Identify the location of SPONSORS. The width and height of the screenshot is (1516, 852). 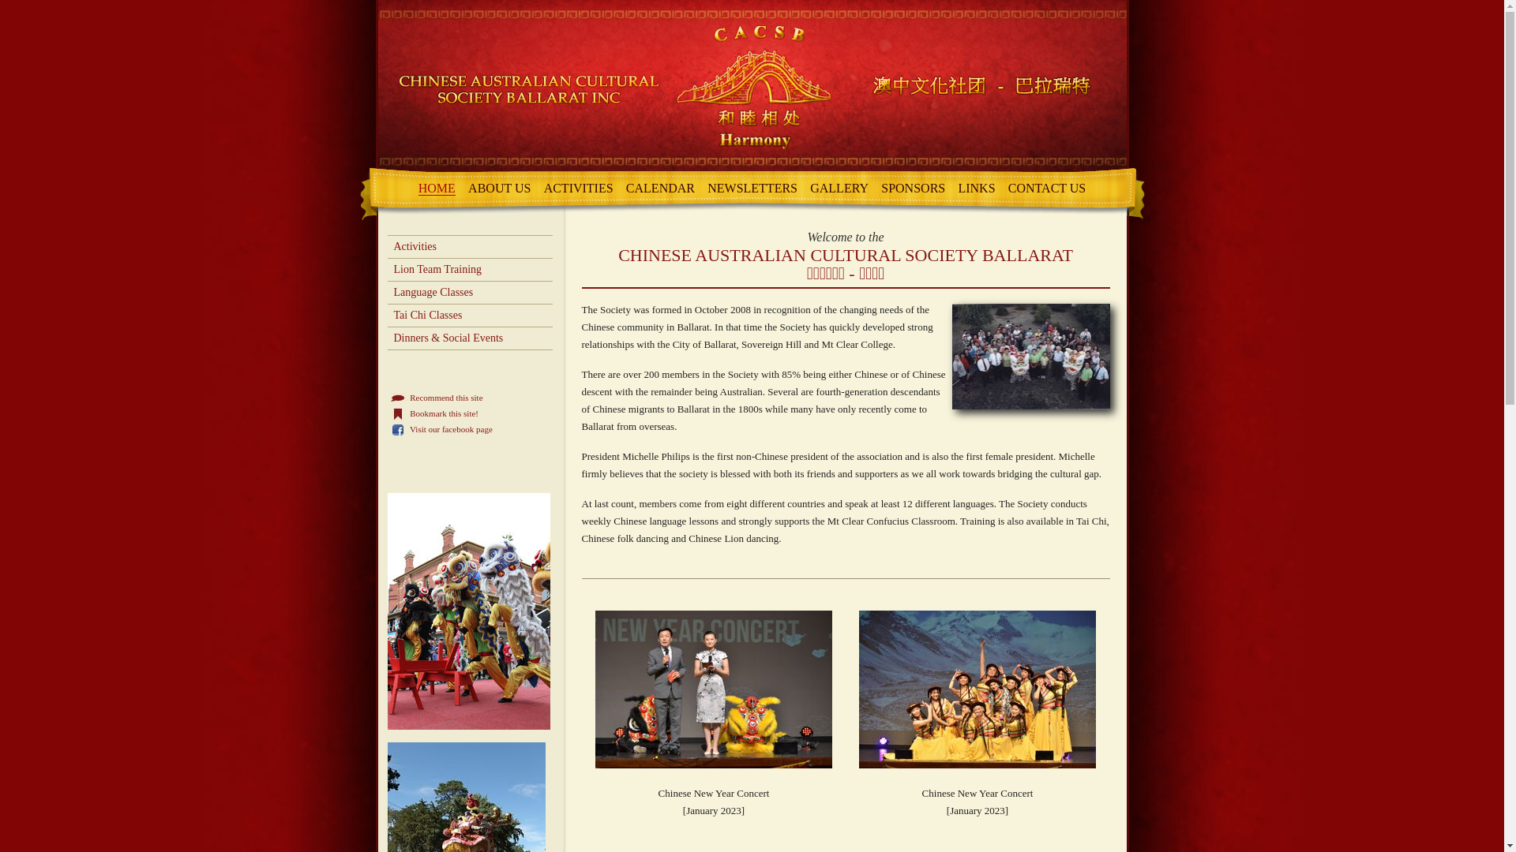
(913, 188).